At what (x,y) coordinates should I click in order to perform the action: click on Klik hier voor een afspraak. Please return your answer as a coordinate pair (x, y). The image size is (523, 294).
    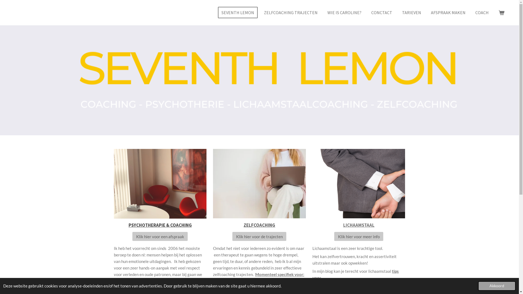
    Looking at the image, I should click on (160, 236).